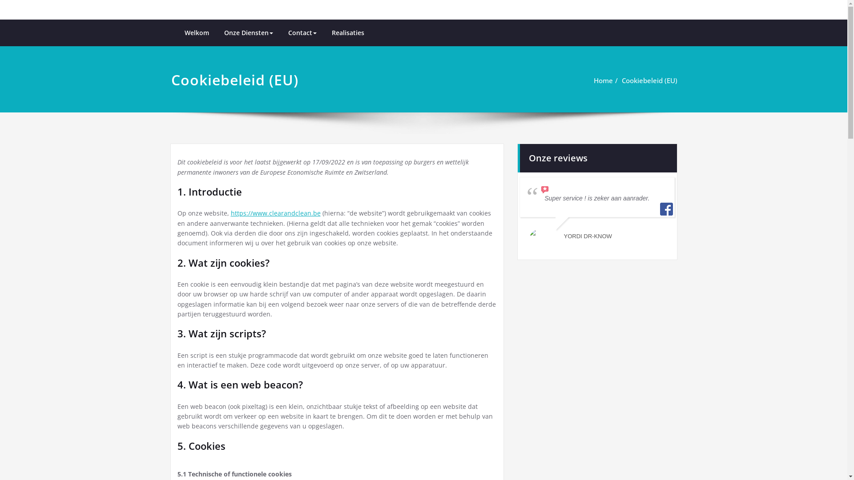 The width and height of the screenshot is (854, 480). Describe the element at coordinates (275, 213) in the screenshot. I see `https://www.clearandclean.be` at that location.